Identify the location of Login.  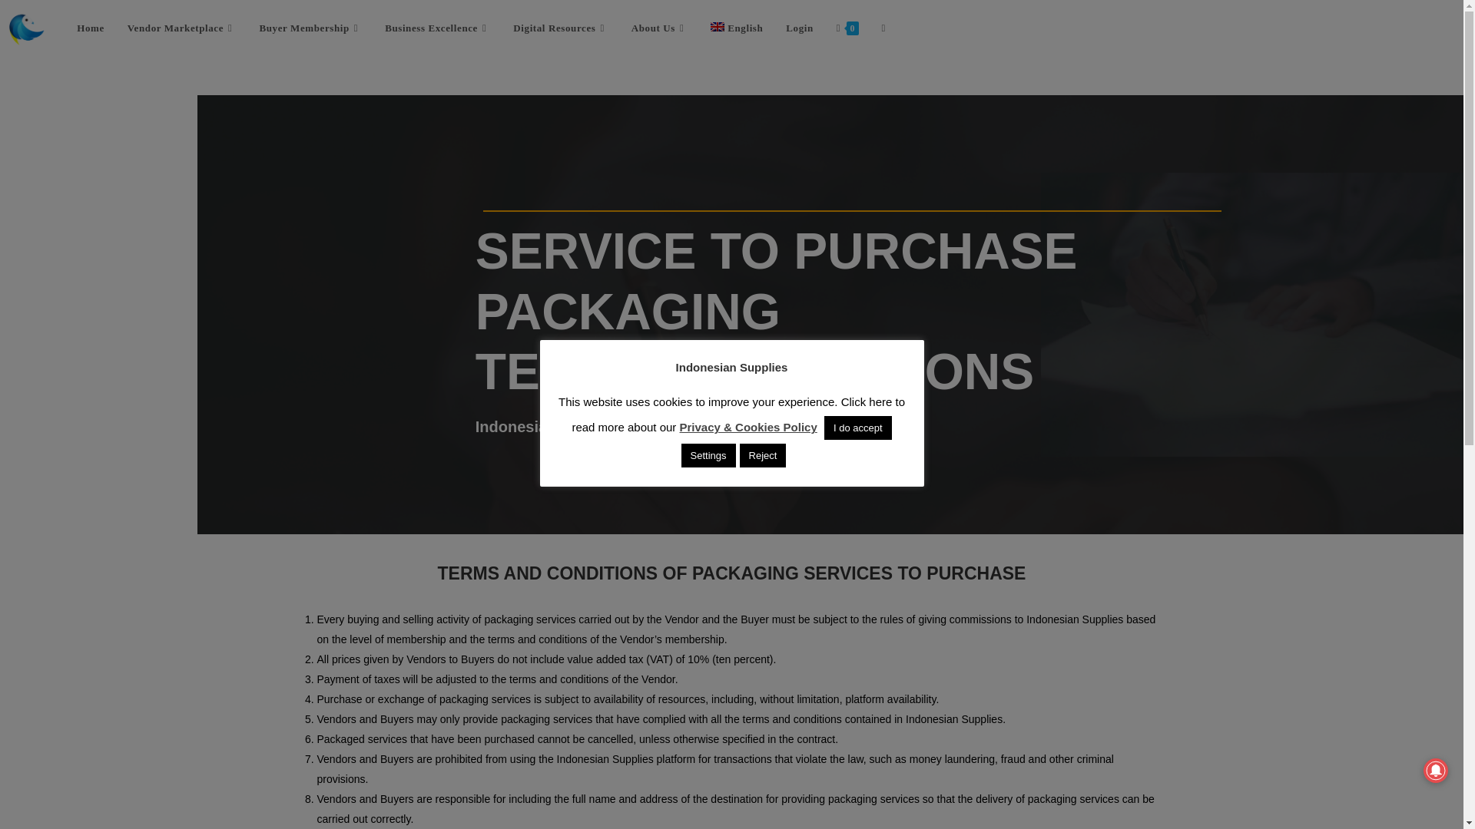
(799, 28).